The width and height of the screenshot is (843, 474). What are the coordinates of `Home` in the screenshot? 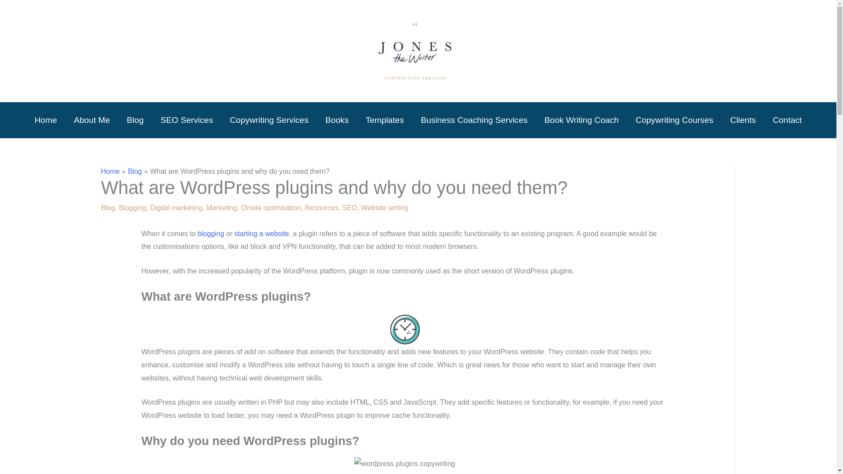 It's located at (46, 120).